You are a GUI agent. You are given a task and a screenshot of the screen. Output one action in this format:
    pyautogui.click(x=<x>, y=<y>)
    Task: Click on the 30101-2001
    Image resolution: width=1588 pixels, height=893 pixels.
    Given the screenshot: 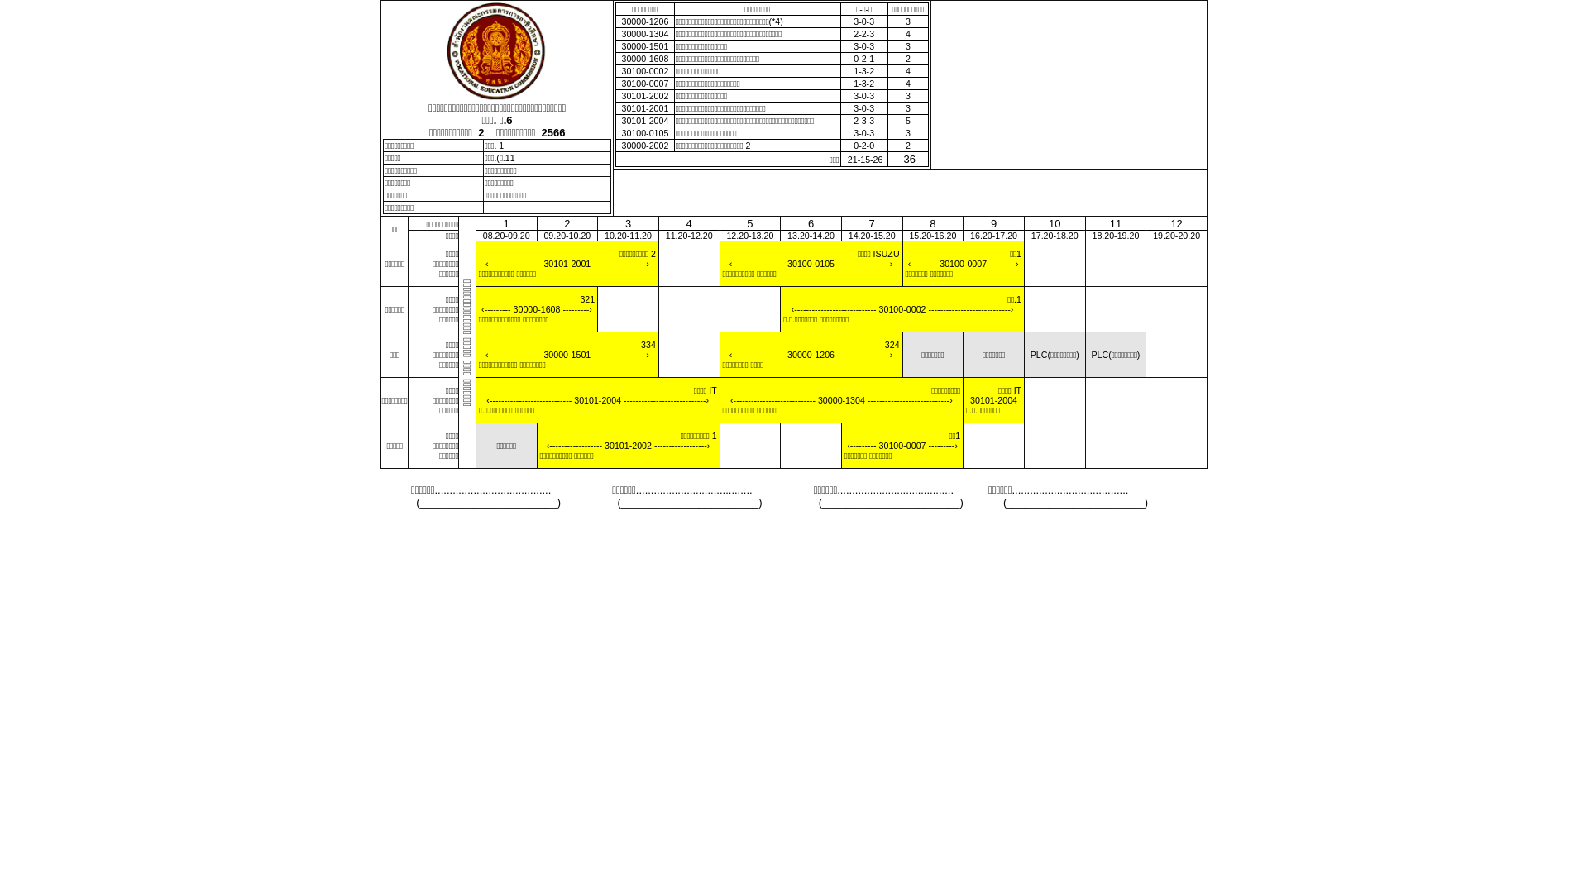 What is the action you would take?
    pyautogui.click(x=645, y=108)
    